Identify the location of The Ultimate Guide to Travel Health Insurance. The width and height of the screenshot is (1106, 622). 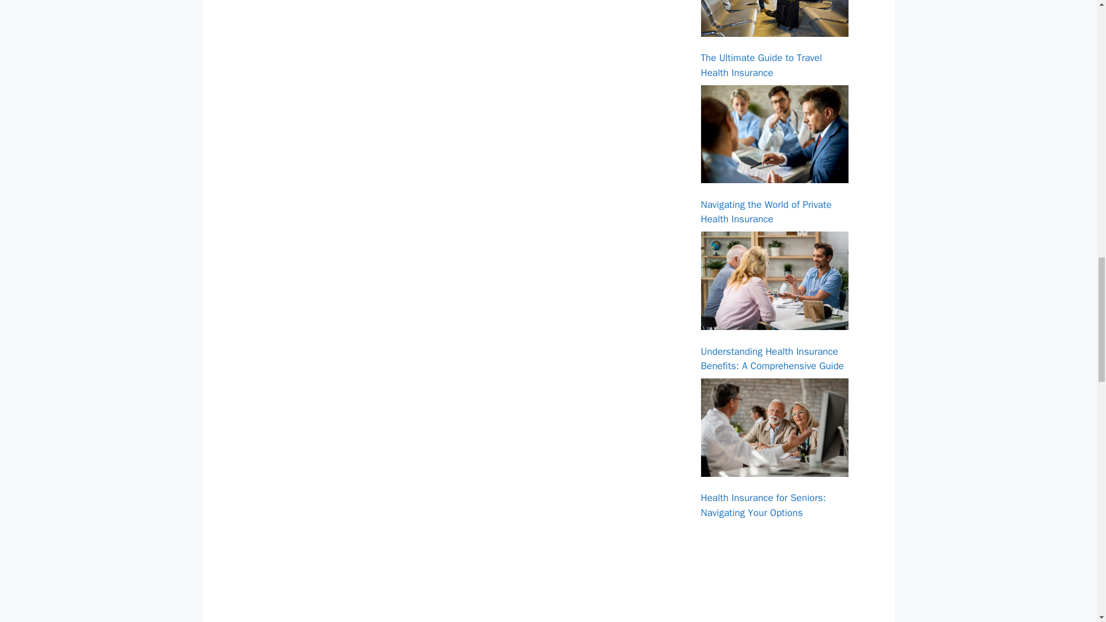
(760, 65).